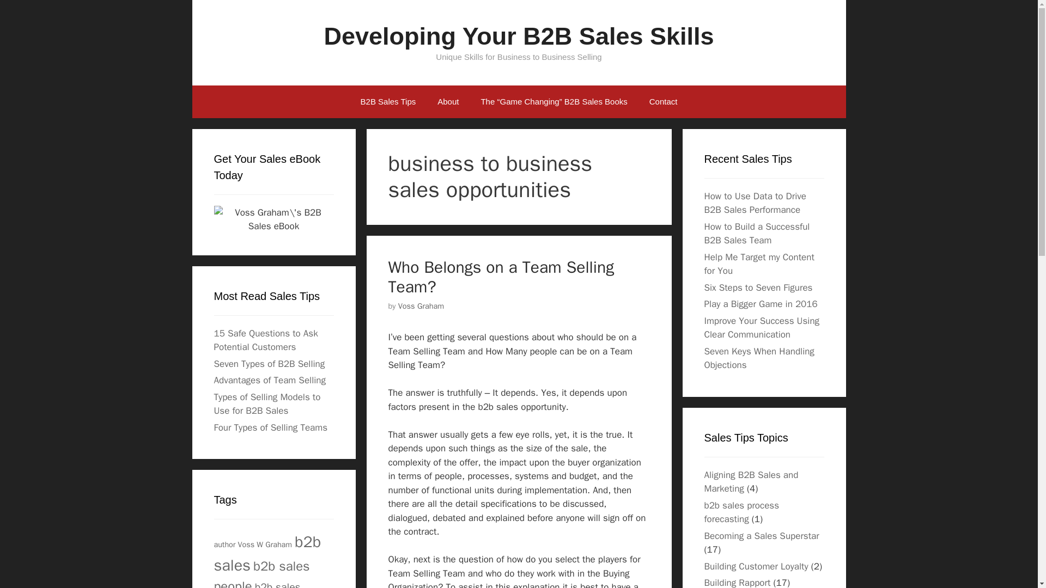 Image resolution: width=1046 pixels, height=588 pixels. I want to click on b2b sales people, so click(261, 573).